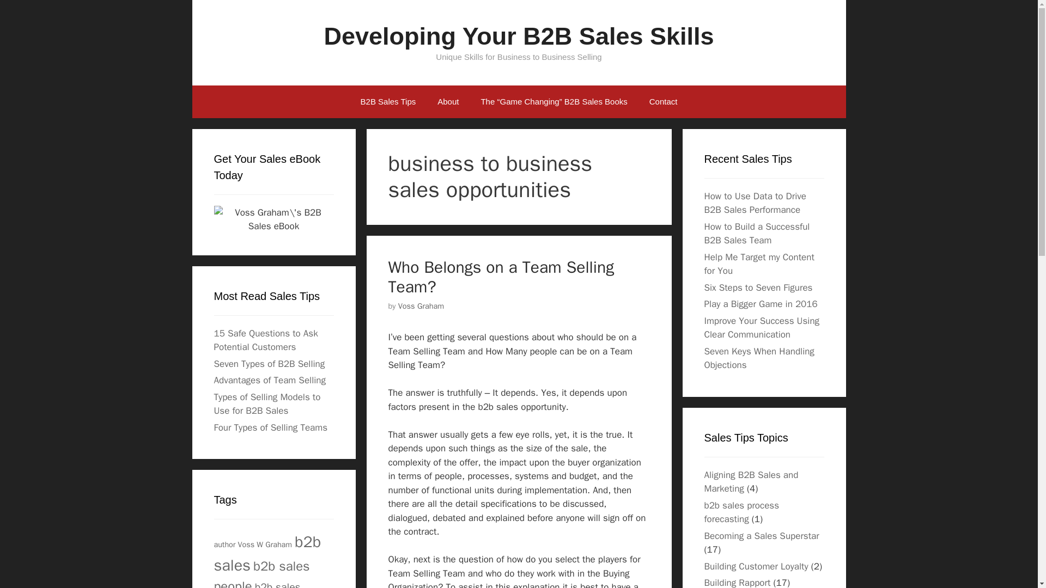 Image resolution: width=1046 pixels, height=588 pixels. I want to click on b2b sales people, so click(261, 573).